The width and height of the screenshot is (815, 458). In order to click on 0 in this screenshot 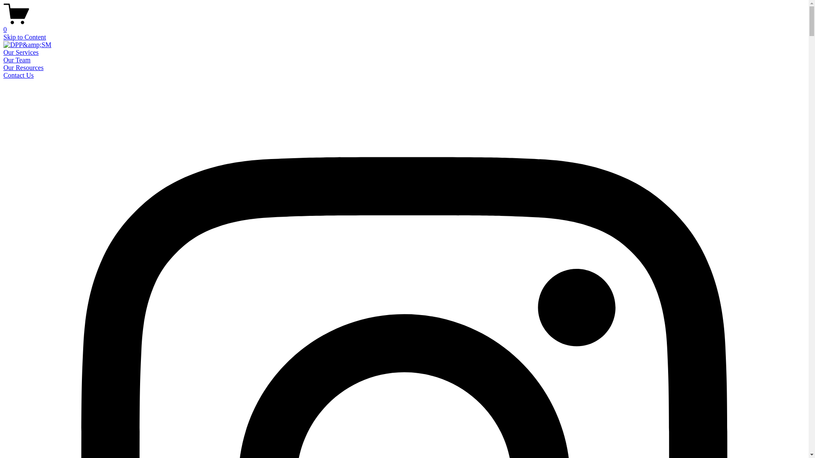, I will do `click(404, 26)`.